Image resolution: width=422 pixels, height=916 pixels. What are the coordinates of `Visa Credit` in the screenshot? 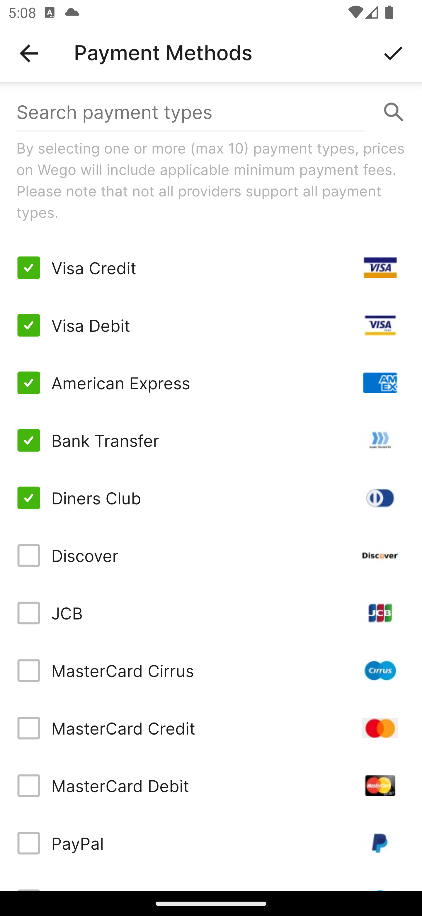 It's located at (211, 268).